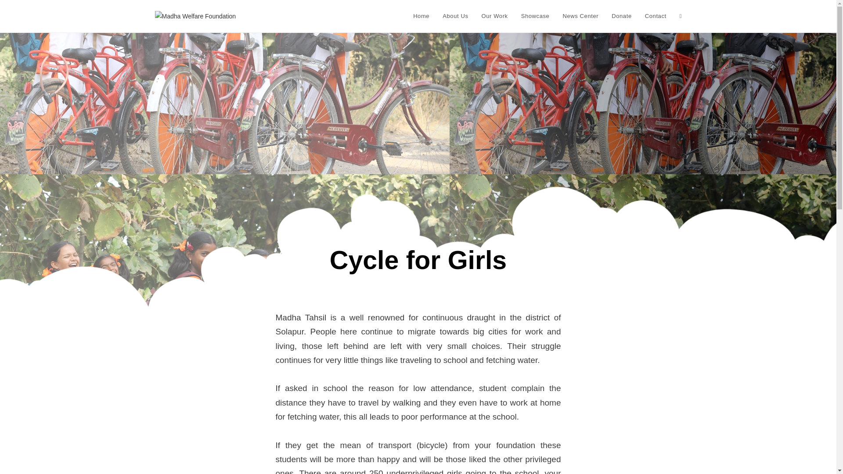  I want to click on About Us, so click(455, 16).